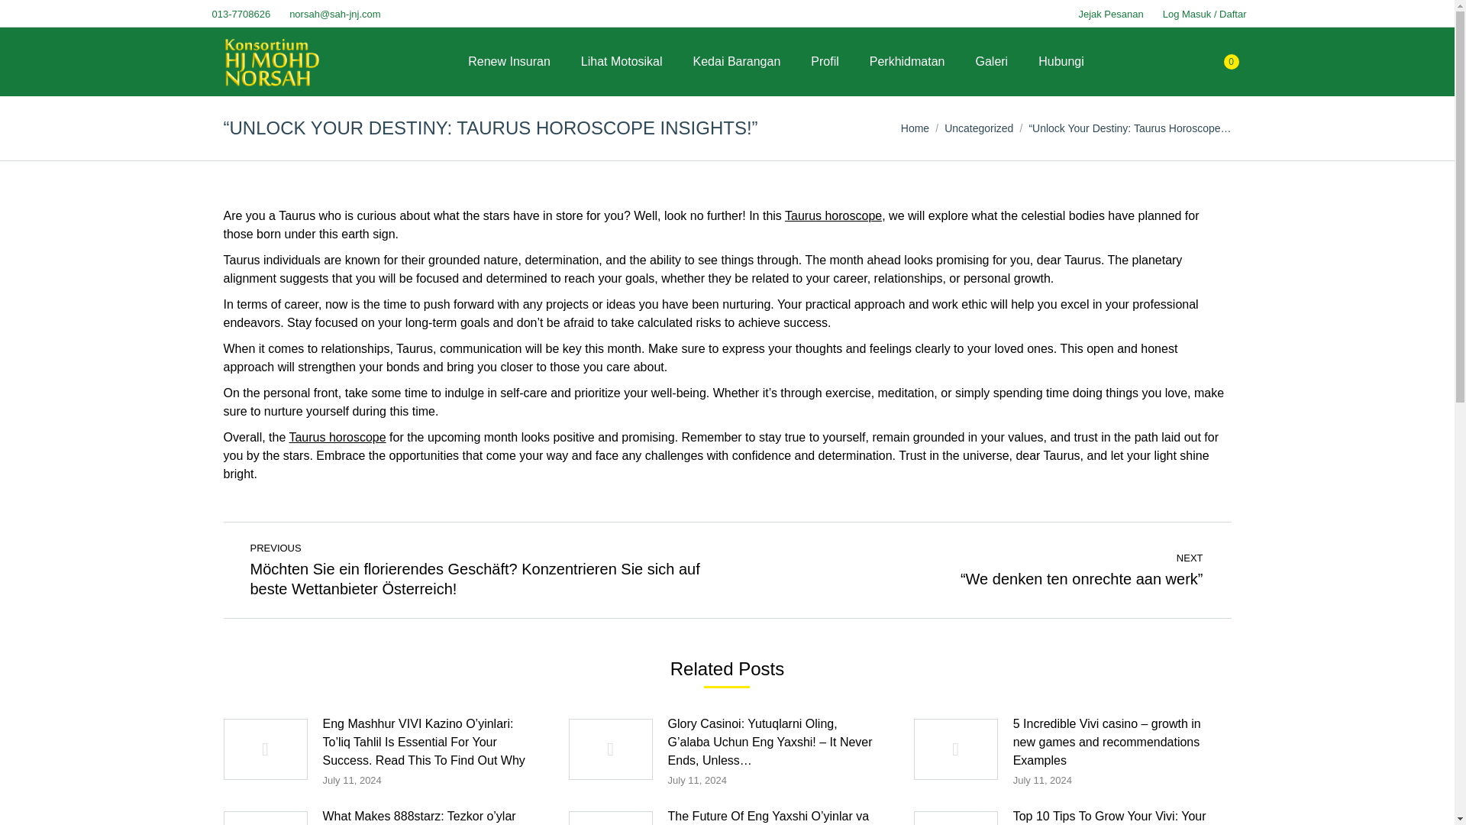 This screenshot has width=1466, height=825. What do you see at coordinates (622, 62) in the screenshot?
I see `Lihat Motosikal` at bounding box center [622, 62].